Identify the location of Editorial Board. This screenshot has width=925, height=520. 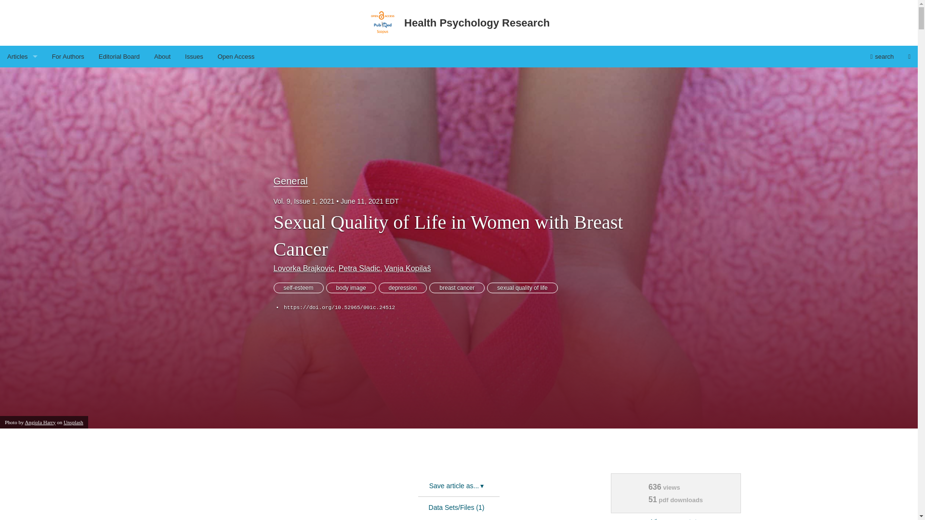
(119, 57).